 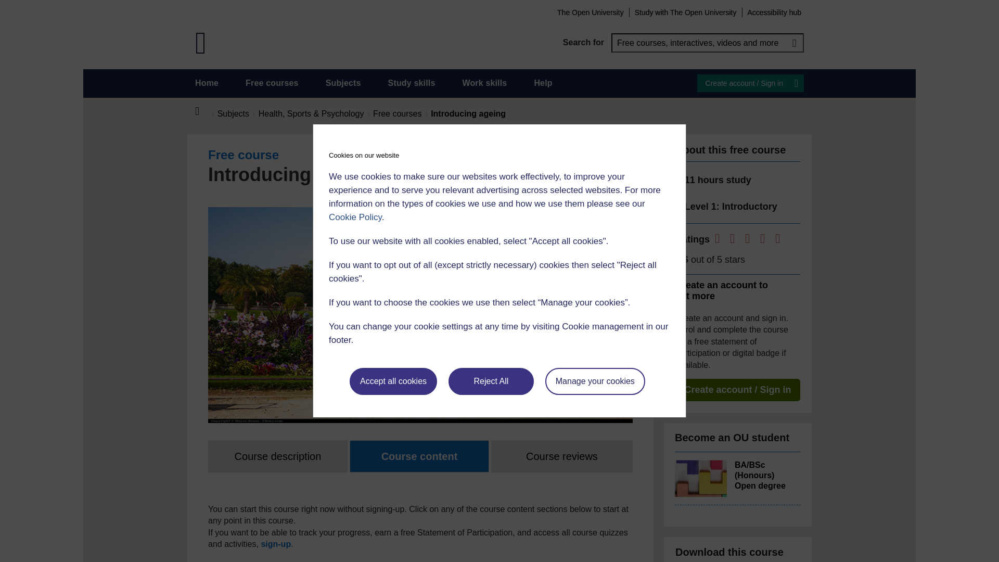 I want to click on Search, so click(x=794, y=43).